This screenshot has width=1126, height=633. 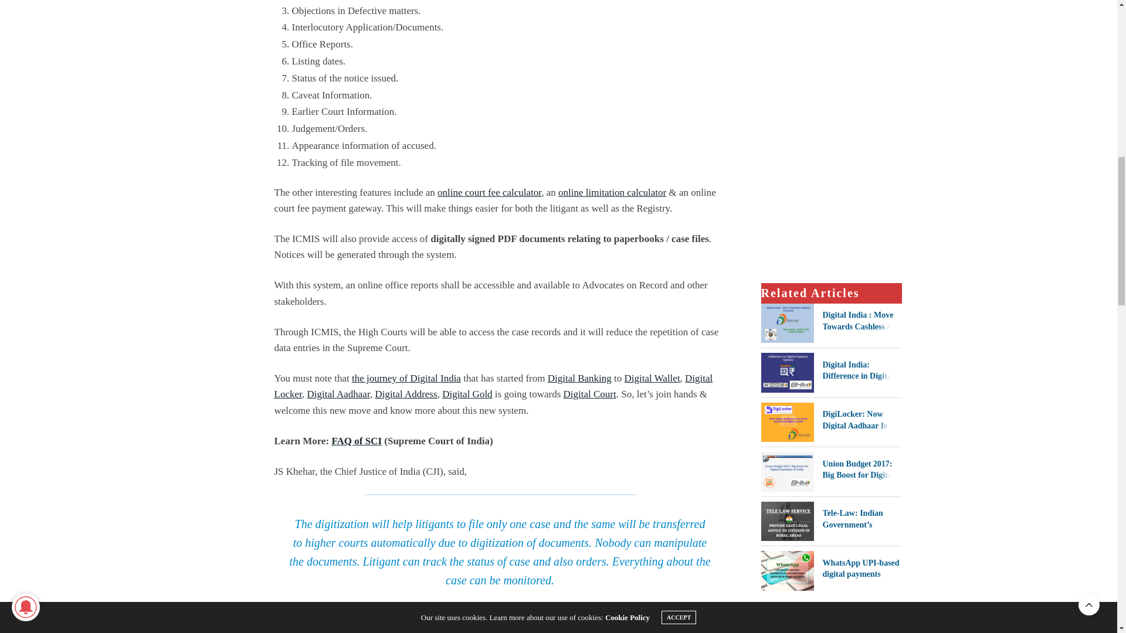 What do you see at coordinates (489, 192) in the screenshot?
I see `Online court fee calculator` at bounding box center [489, 192].